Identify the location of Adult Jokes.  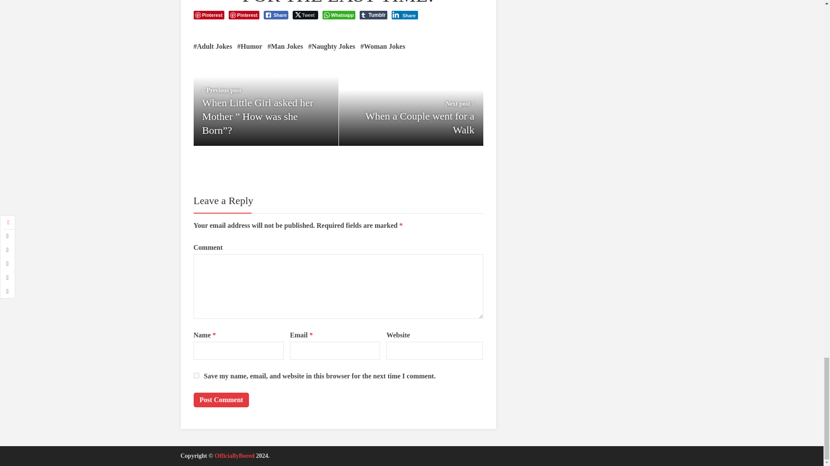
(411, 107).